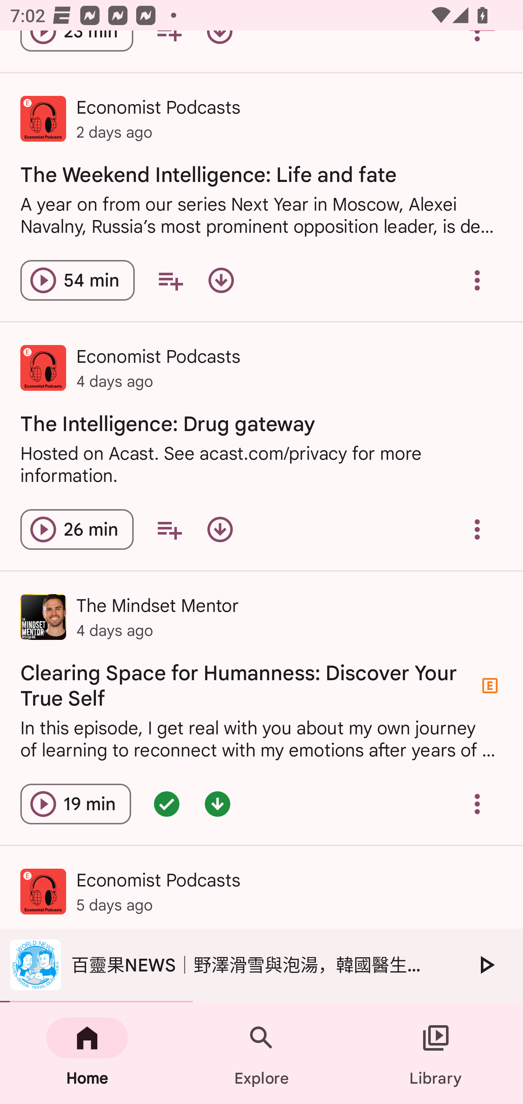  I want to click on Explore, so click(261, 1053).